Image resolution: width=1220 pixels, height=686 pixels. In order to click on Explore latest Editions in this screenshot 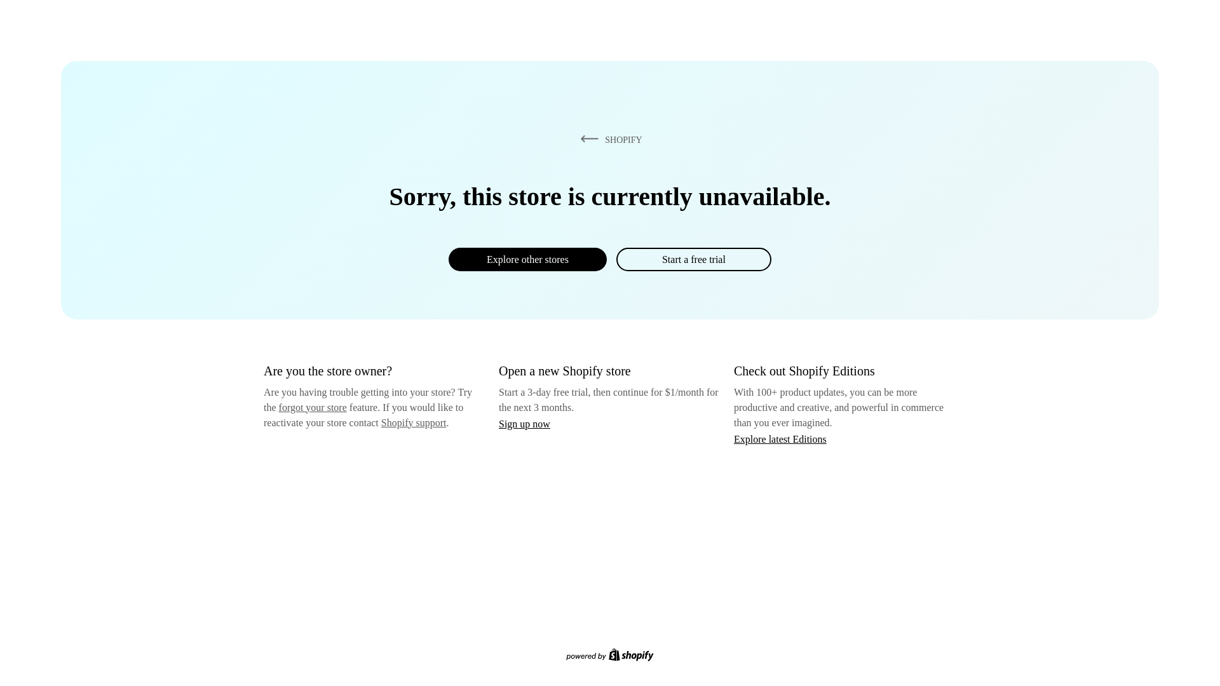, I will do `click(780, 438)`.